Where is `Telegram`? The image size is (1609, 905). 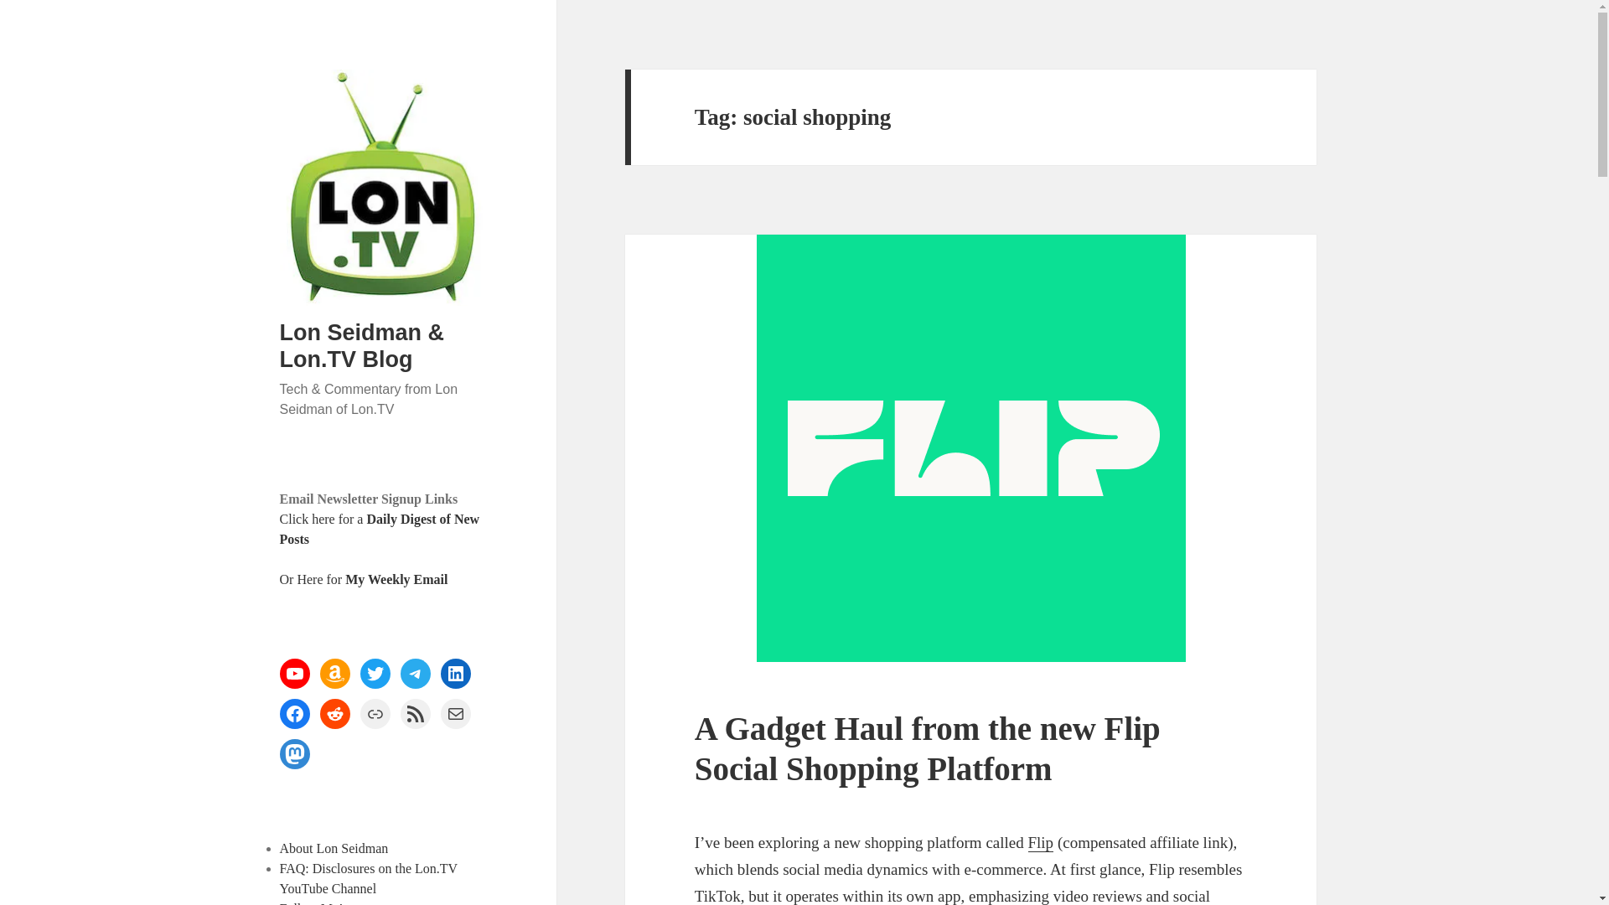
Telegram is located at coordinates (416, 674).